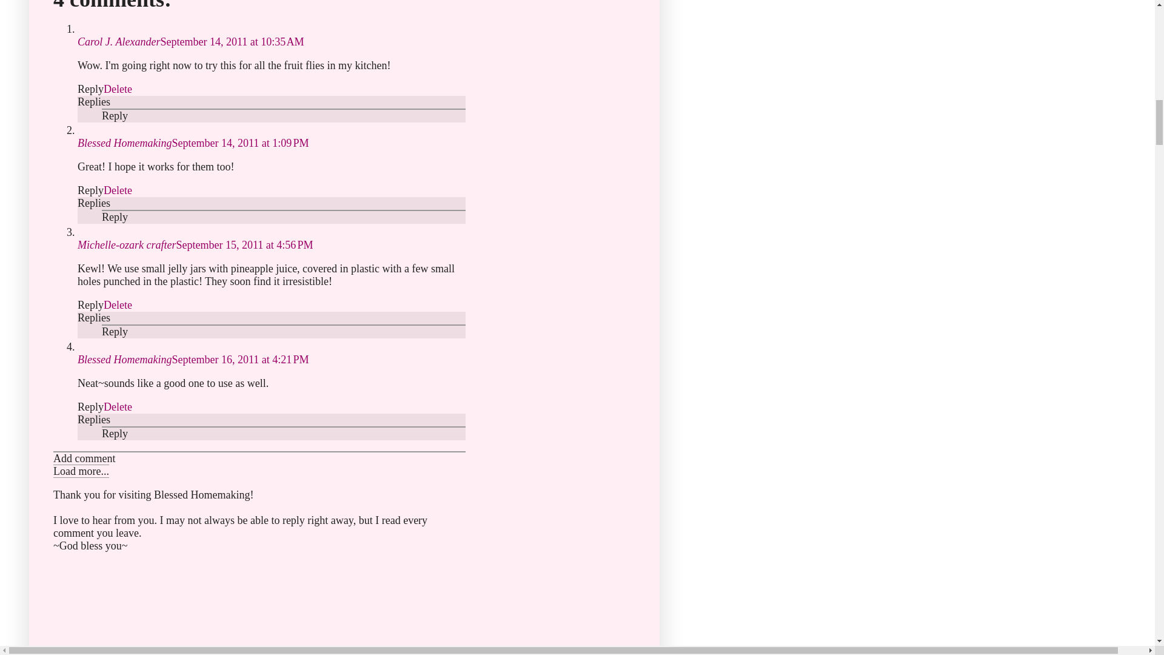 The width and height of the screenshot is (1164, 655). I want to click on Reply, so click(115, 115).